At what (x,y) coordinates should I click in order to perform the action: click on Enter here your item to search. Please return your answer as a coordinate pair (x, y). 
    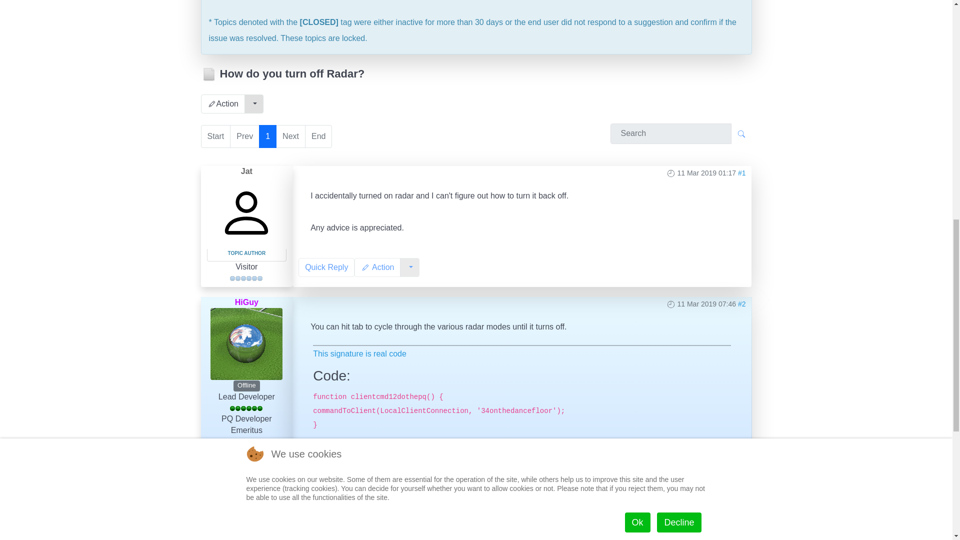
    Looking at the image, I should click on (670, 533).